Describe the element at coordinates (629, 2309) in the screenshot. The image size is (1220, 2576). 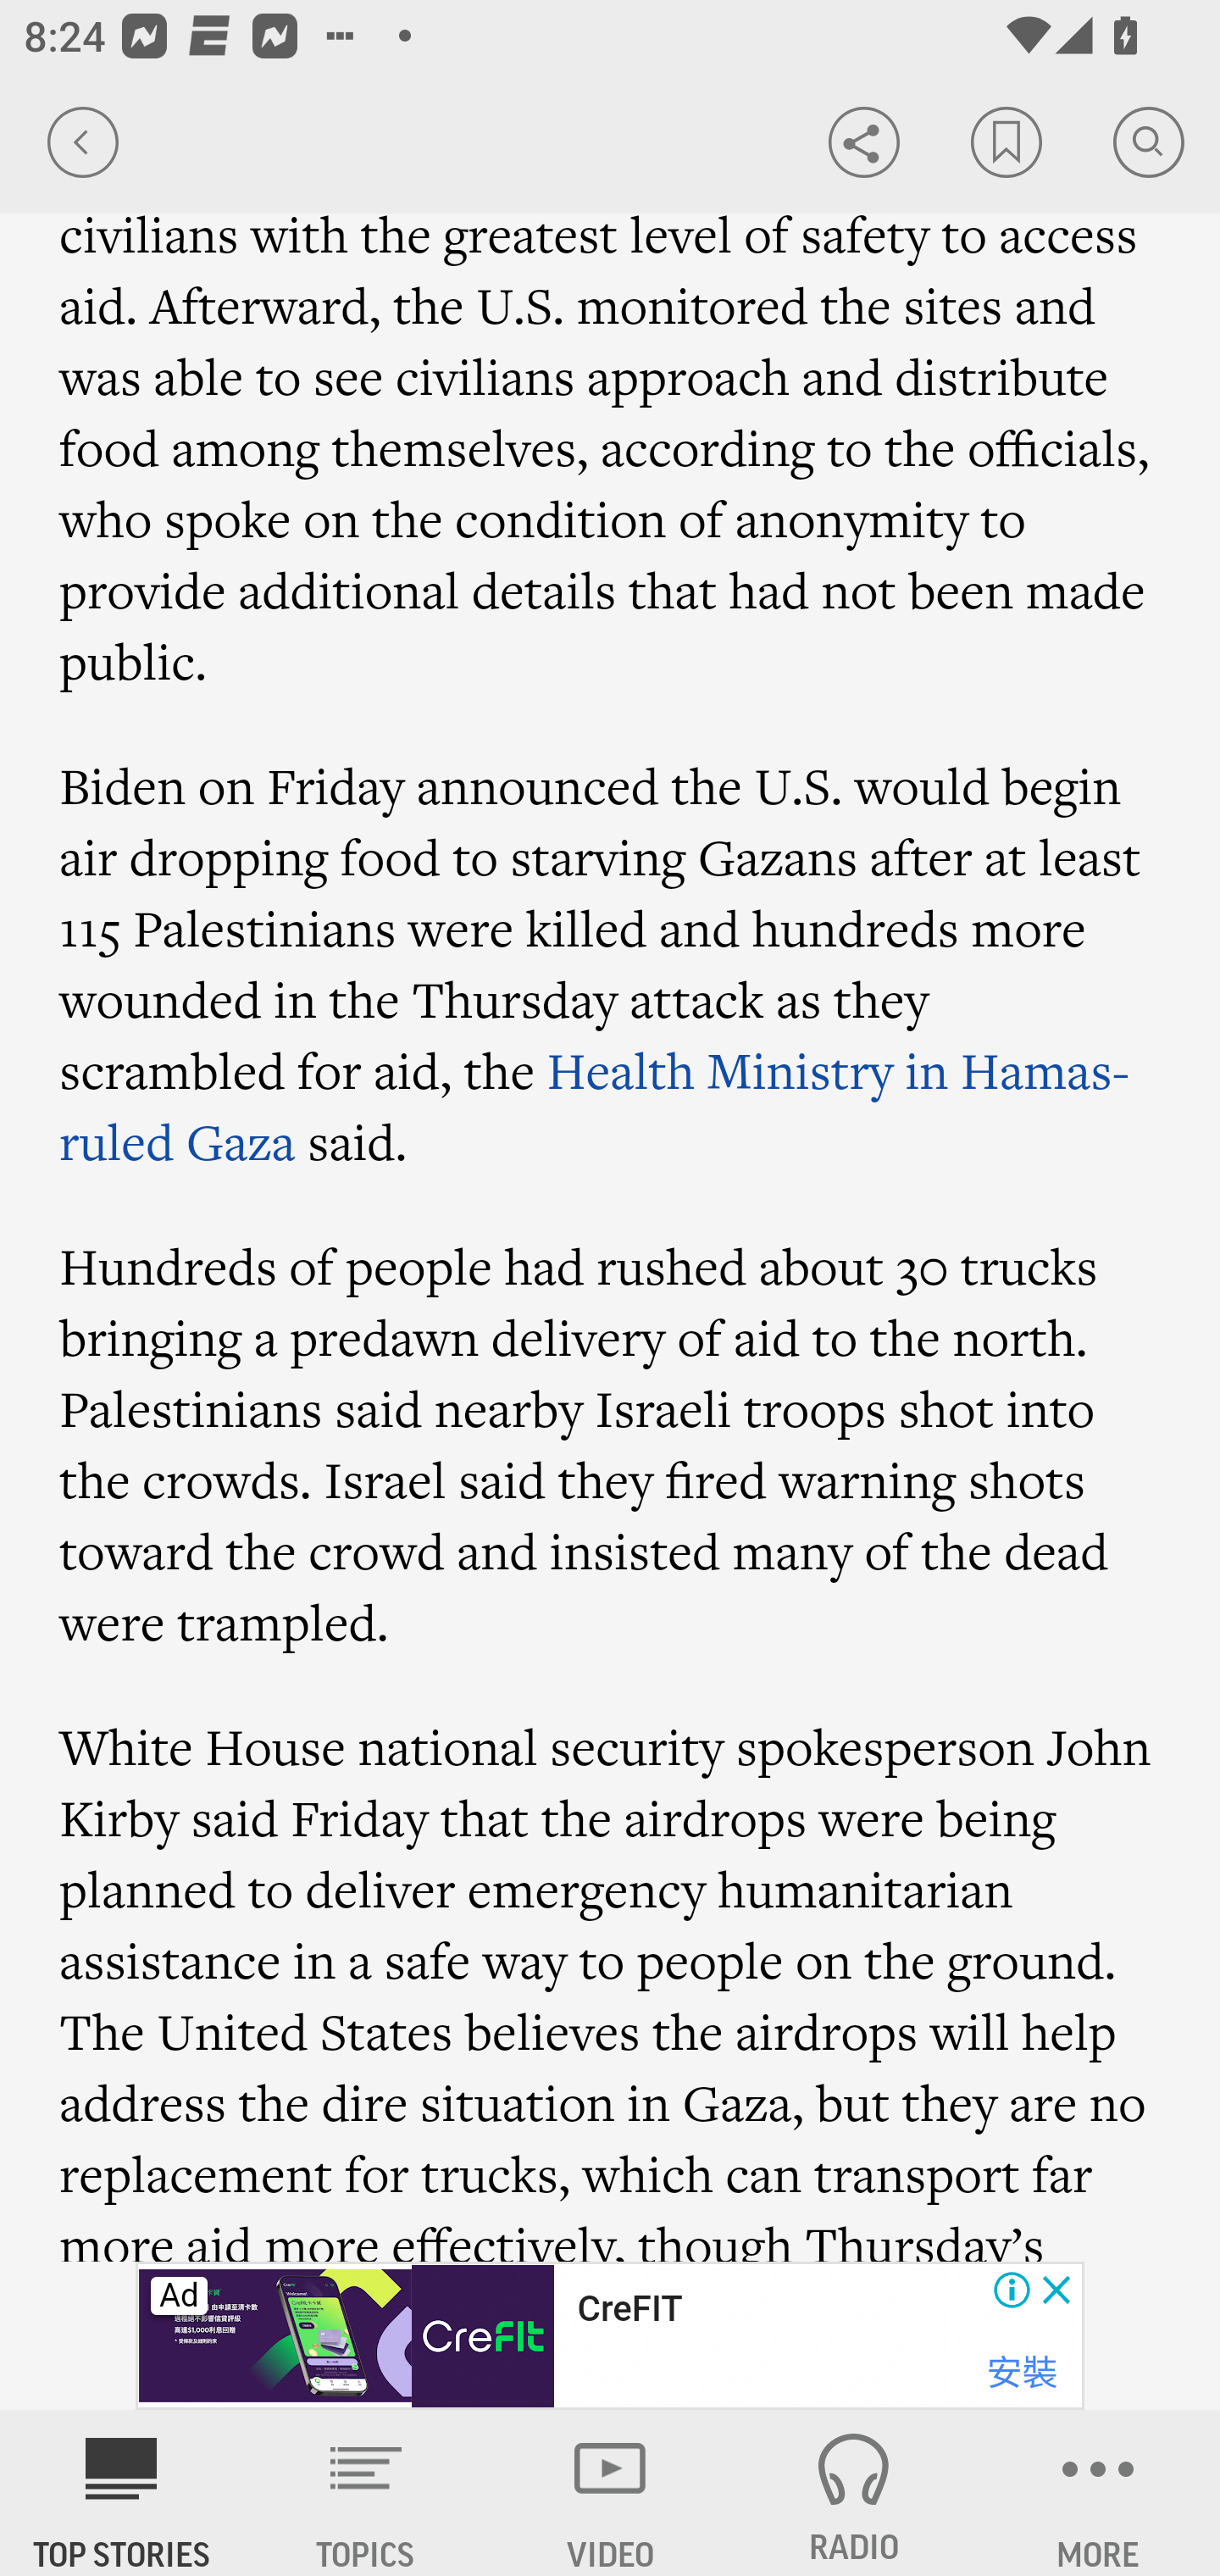
I see `CreFIT` at that location.